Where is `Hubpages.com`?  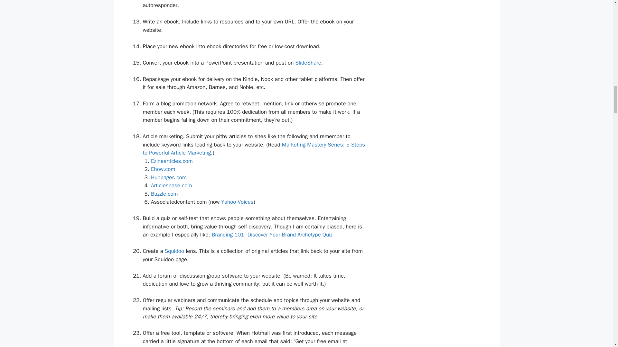 Hubpages.com is located at coordinates (169, 177).